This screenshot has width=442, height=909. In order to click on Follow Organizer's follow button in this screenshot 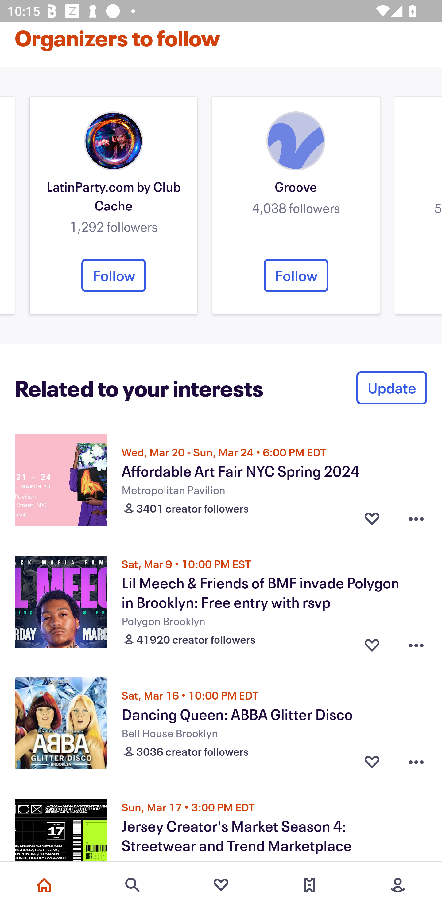, I will do `click(114, 275)`.